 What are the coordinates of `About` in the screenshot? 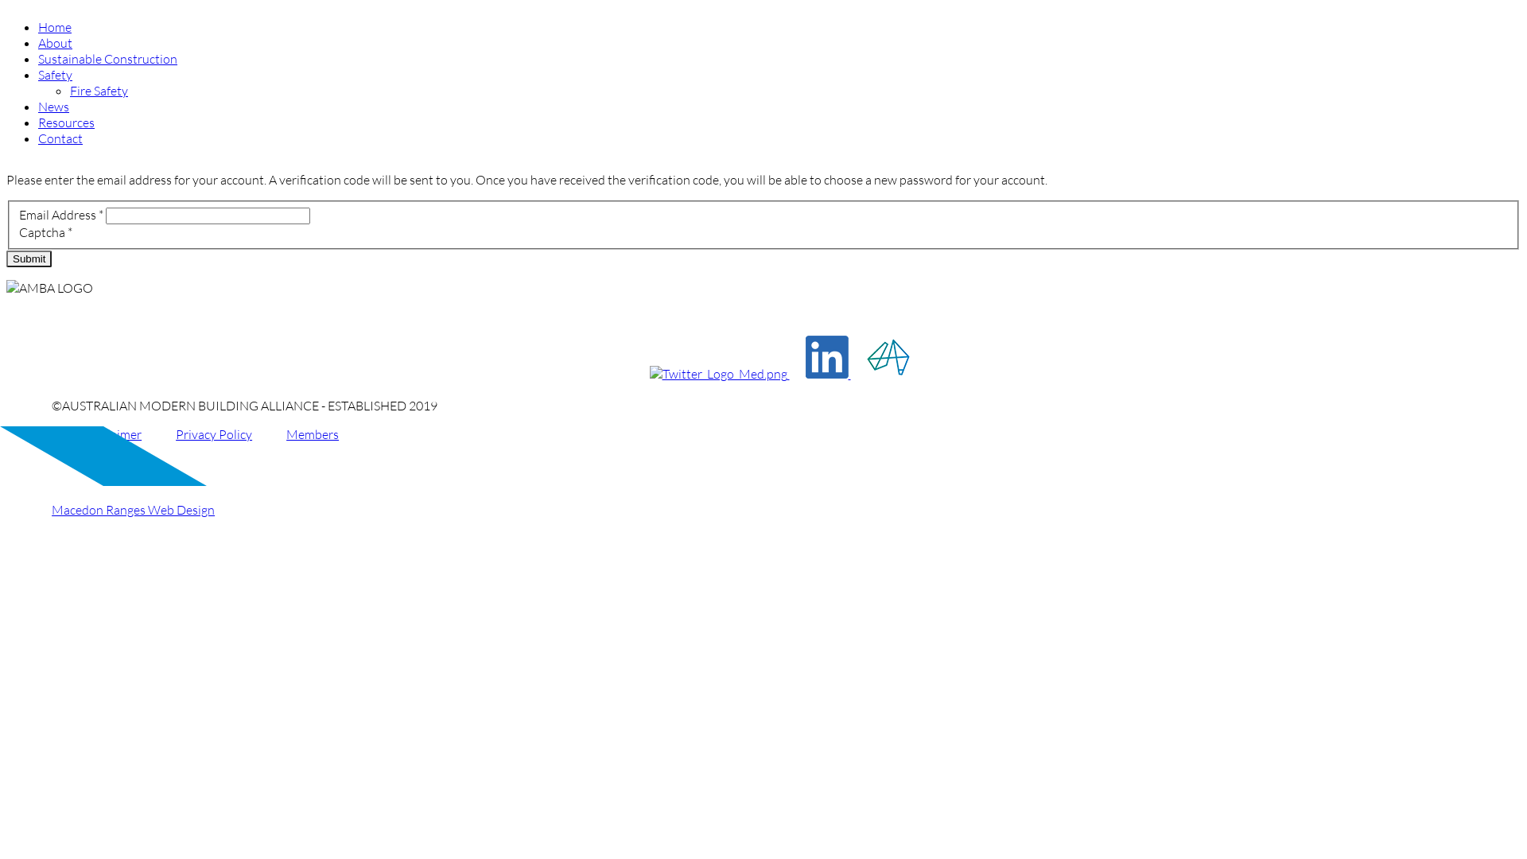 It's located at (56, 43).